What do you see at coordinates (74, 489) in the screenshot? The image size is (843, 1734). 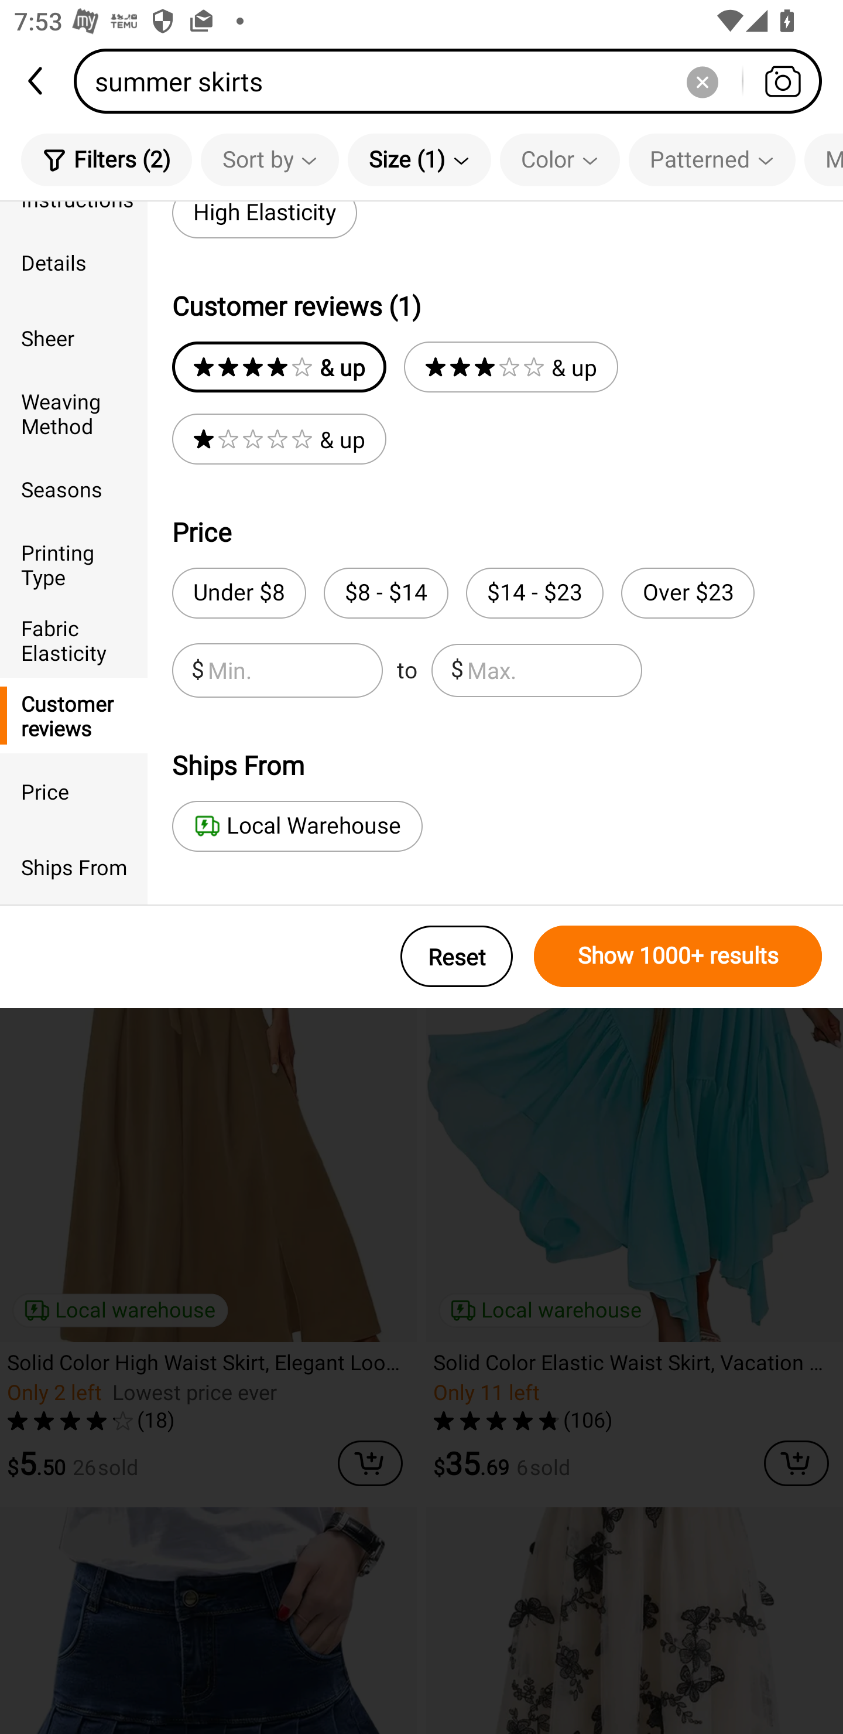 I see `Seasons` at bounding box center [74, 489].